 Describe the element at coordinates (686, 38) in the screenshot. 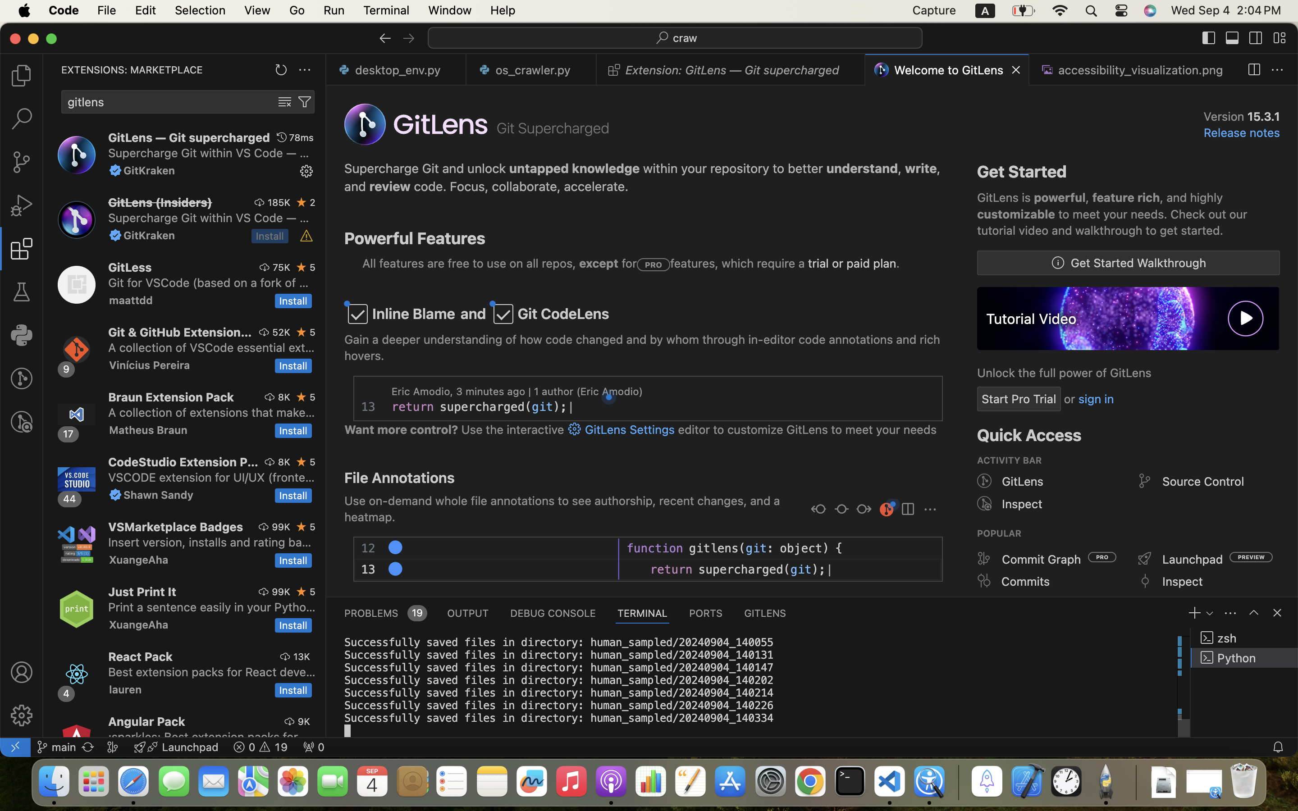

I see `craw` at that location.